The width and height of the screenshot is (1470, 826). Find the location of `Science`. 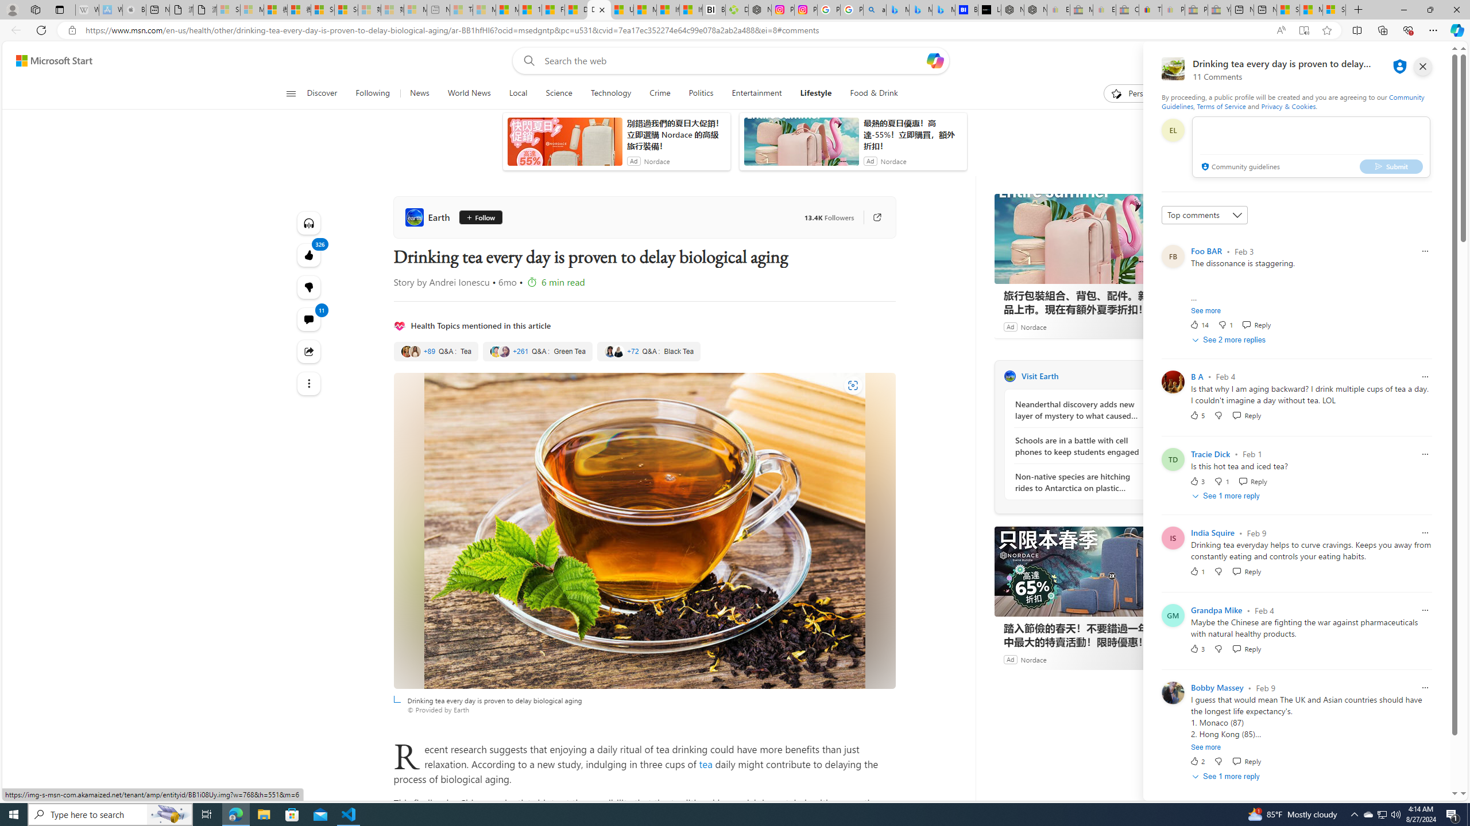

Science is located at coordinates (559, 93).